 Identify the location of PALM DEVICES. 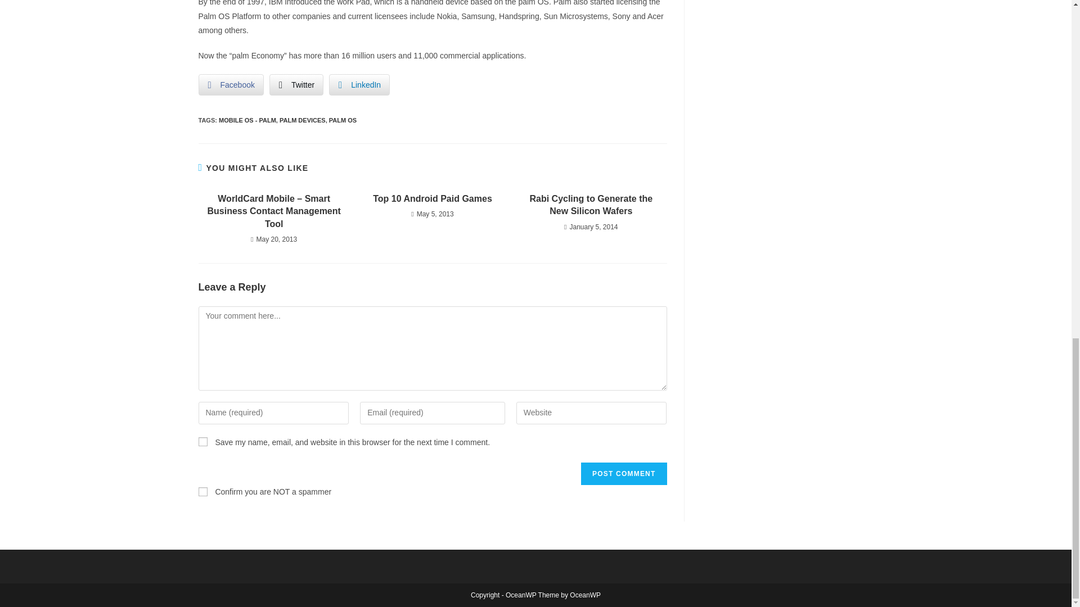
(303, 120).